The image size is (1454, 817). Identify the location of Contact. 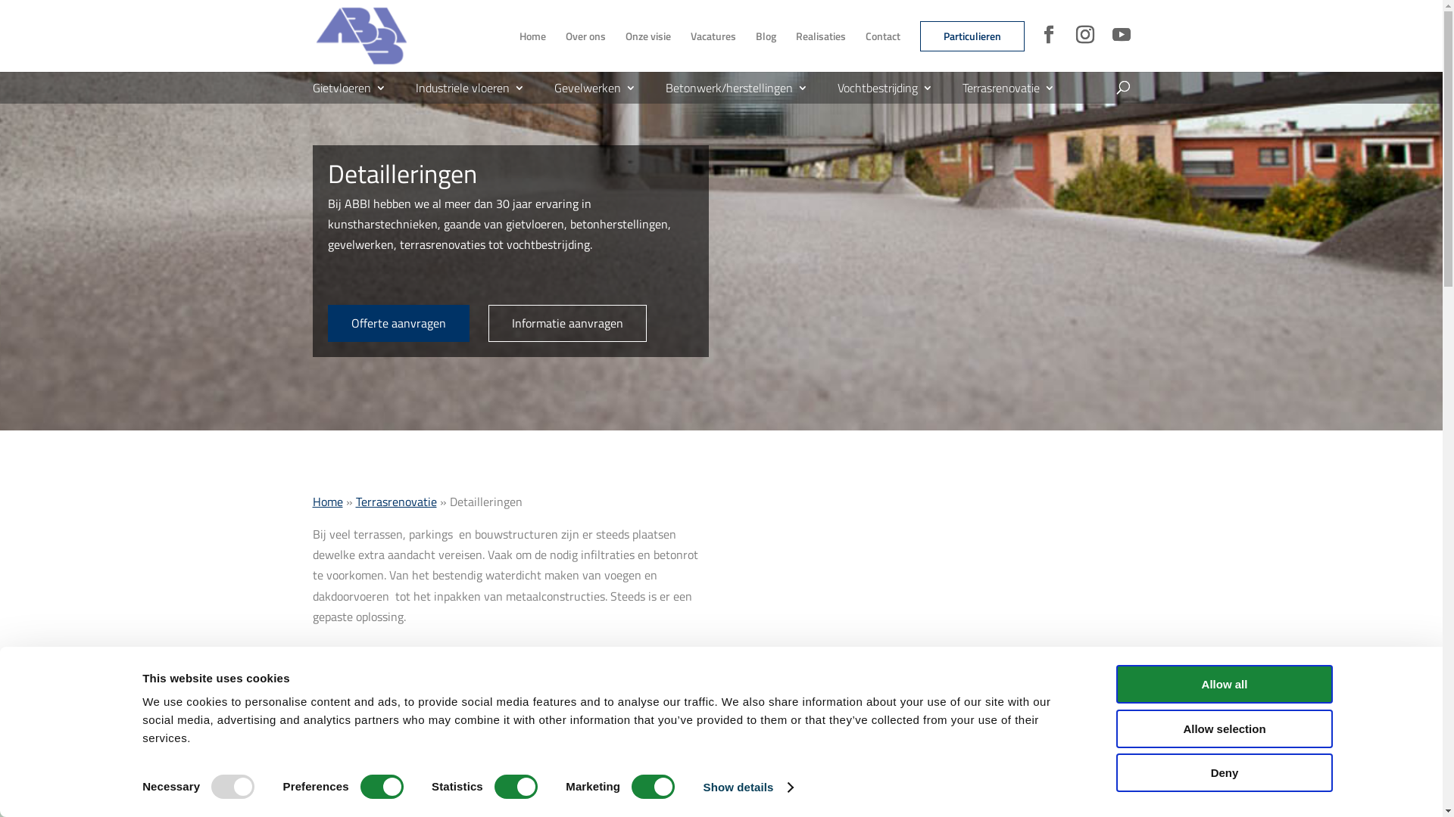
(882, 36).